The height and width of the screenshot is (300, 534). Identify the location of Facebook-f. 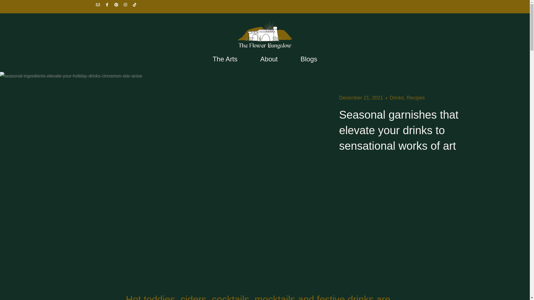
(109, 6).